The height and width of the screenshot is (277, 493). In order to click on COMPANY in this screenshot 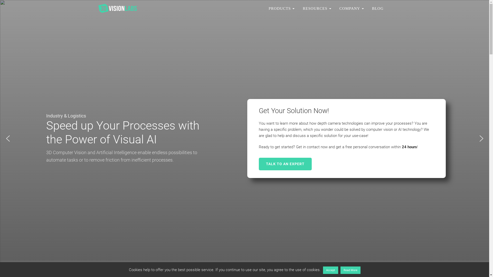, I will do `click(352, 8)`.